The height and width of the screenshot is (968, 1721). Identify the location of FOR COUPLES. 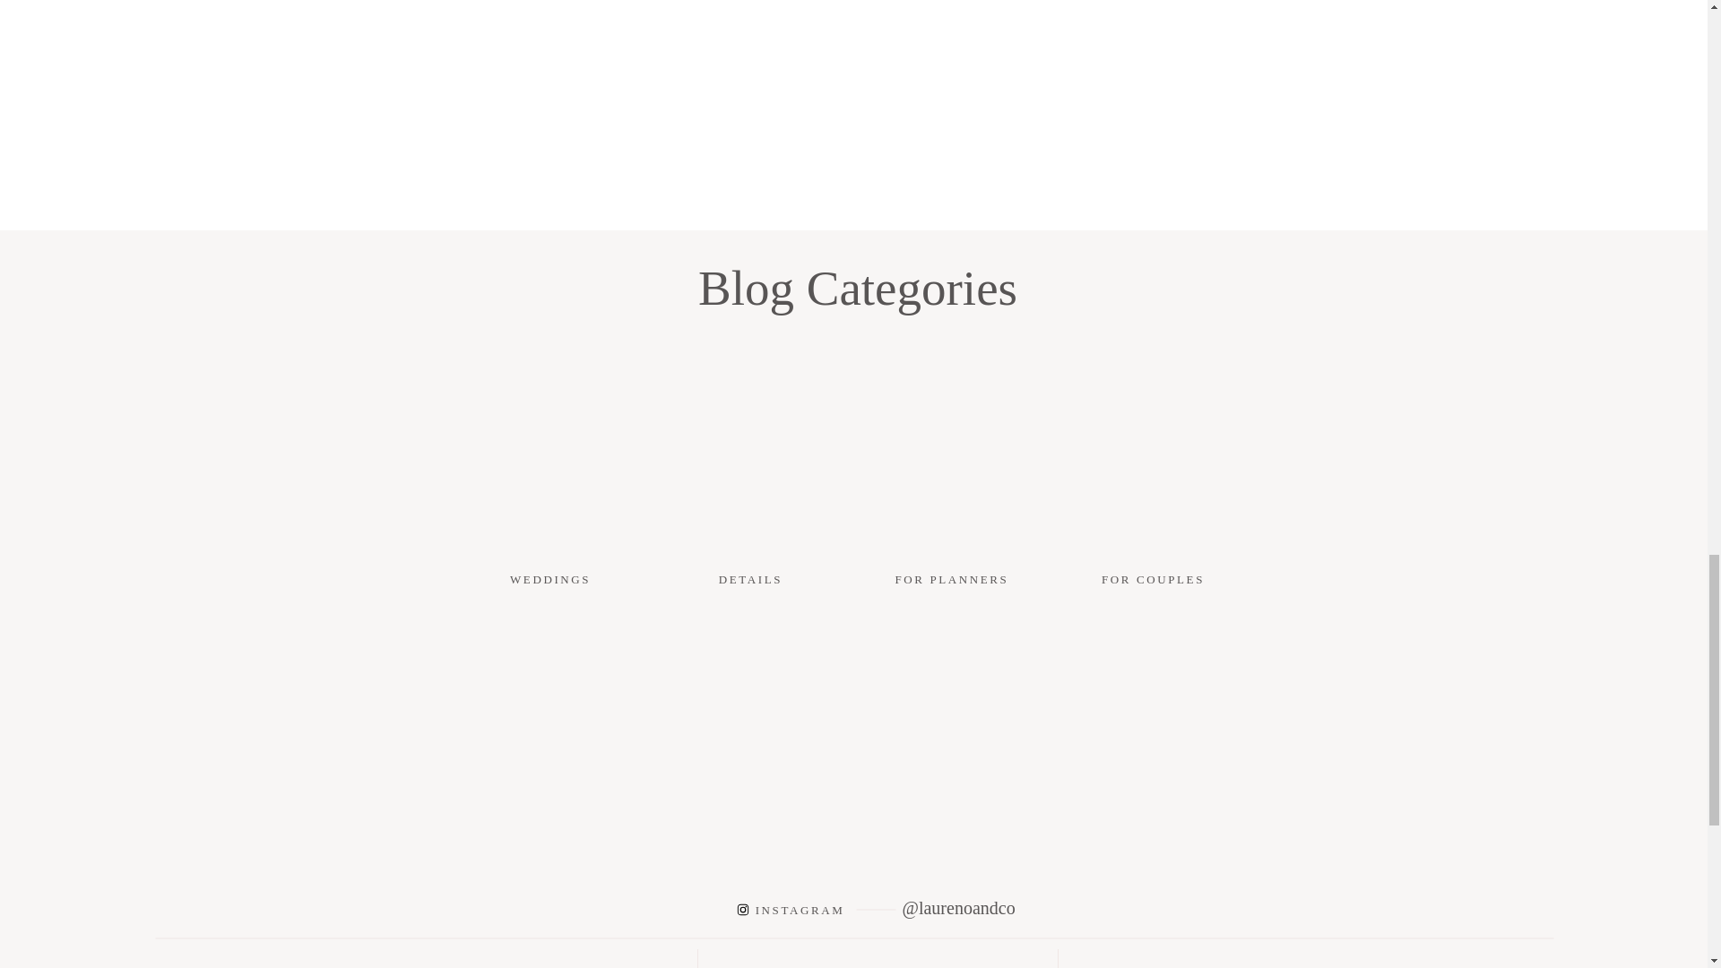
(1153, 579).